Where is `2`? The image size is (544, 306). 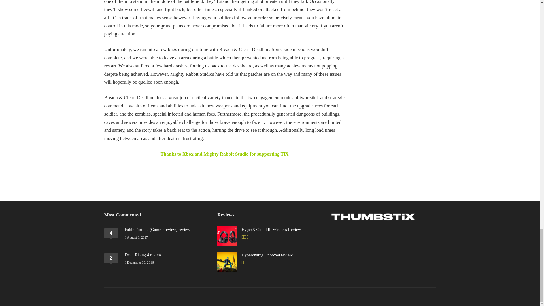
2 is located at coordinates (111, 258).